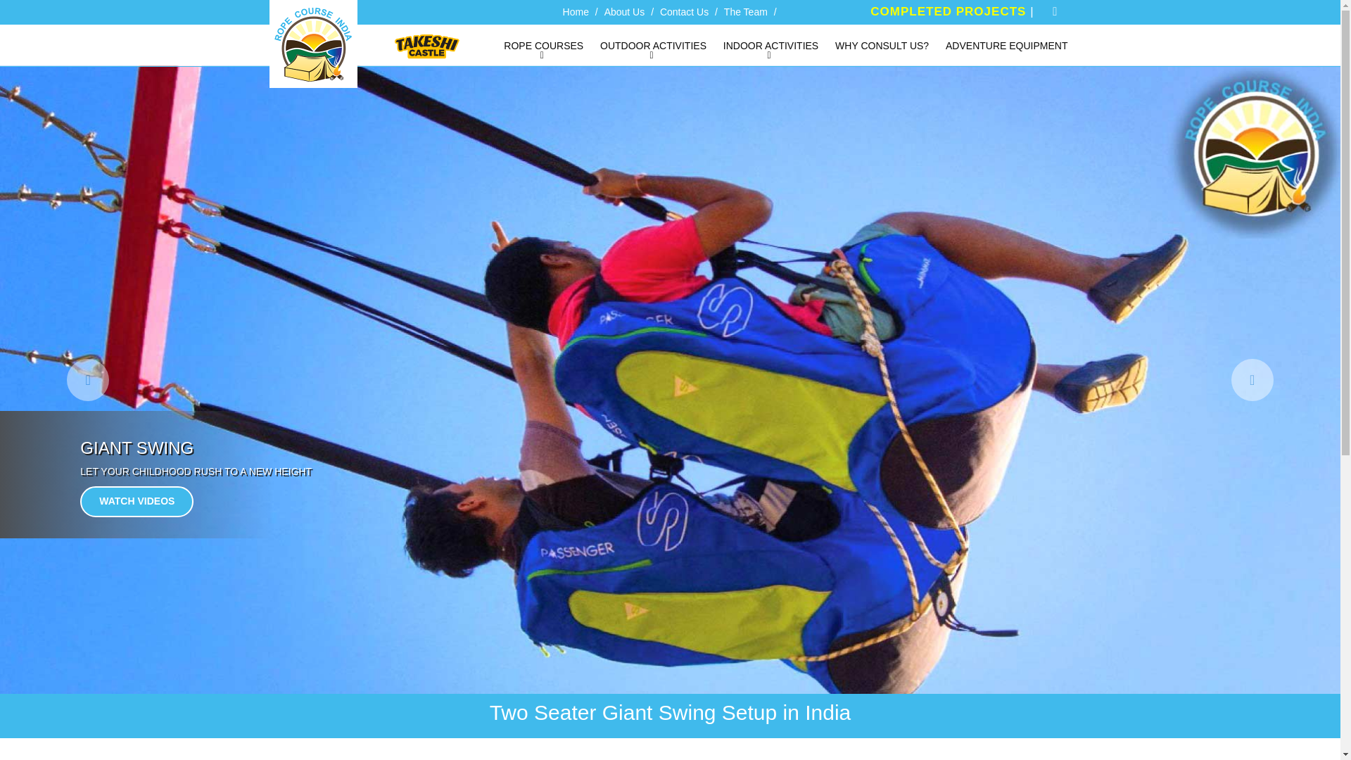  I want to click on The Team, so click(746, 11).